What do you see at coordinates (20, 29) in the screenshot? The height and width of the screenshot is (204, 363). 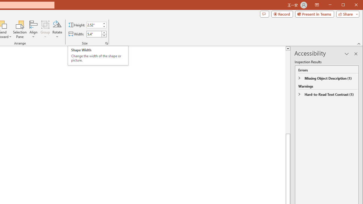 I see `Selection Pane...` at bounding box center [20, 29].